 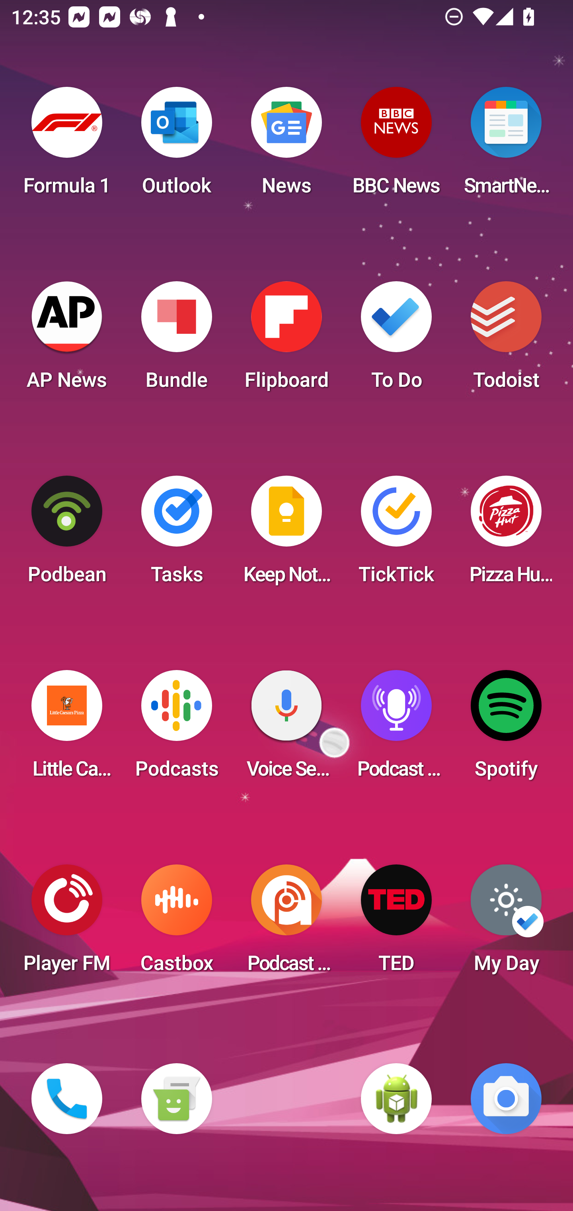 I want to click on Phone, so click(x=67, y=1099).